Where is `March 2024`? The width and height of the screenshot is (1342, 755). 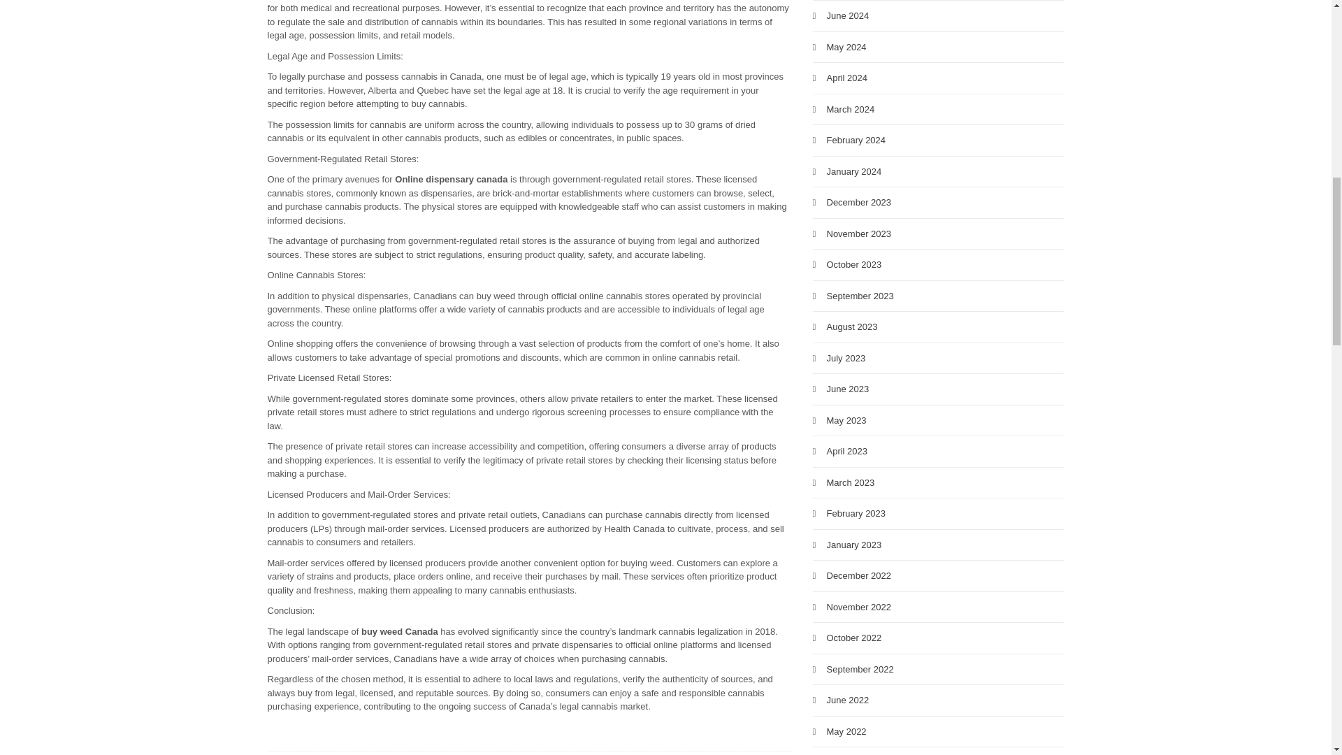
March 2024 is located at coordinates (850, 109).